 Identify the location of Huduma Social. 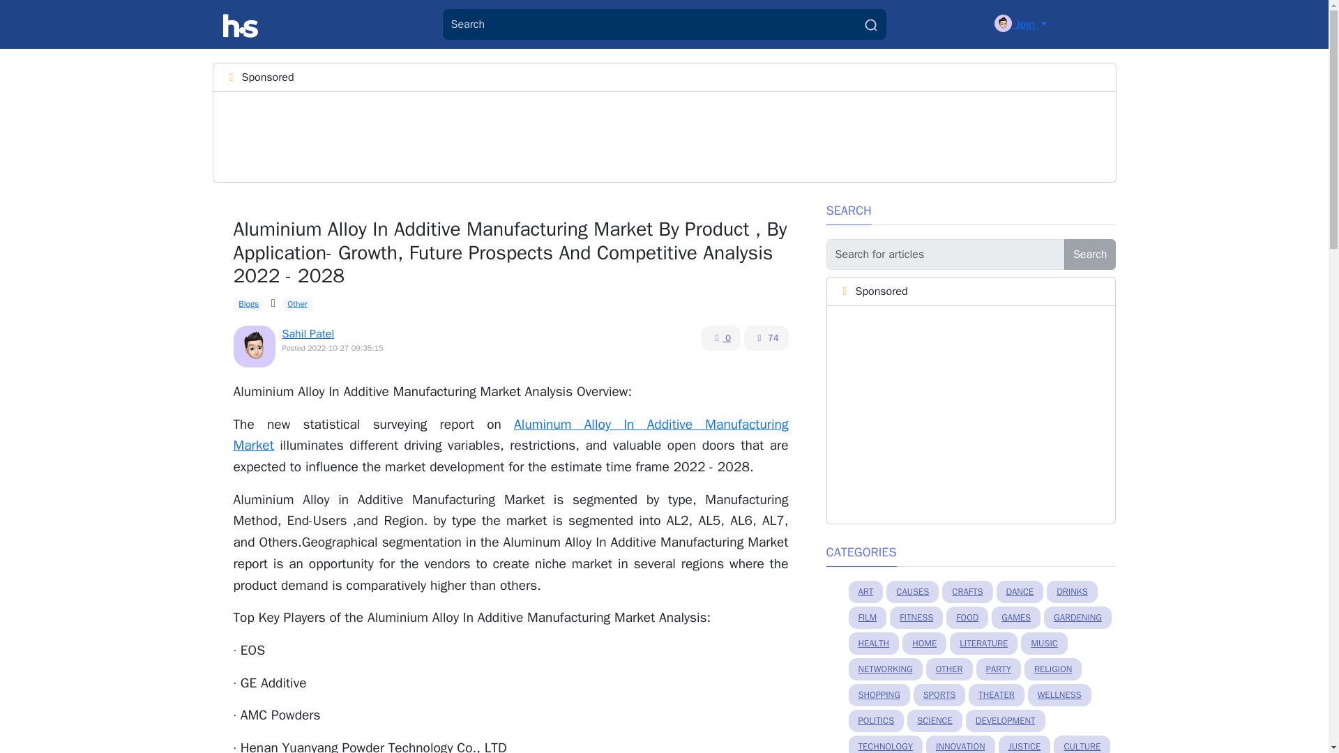
(241, 25).